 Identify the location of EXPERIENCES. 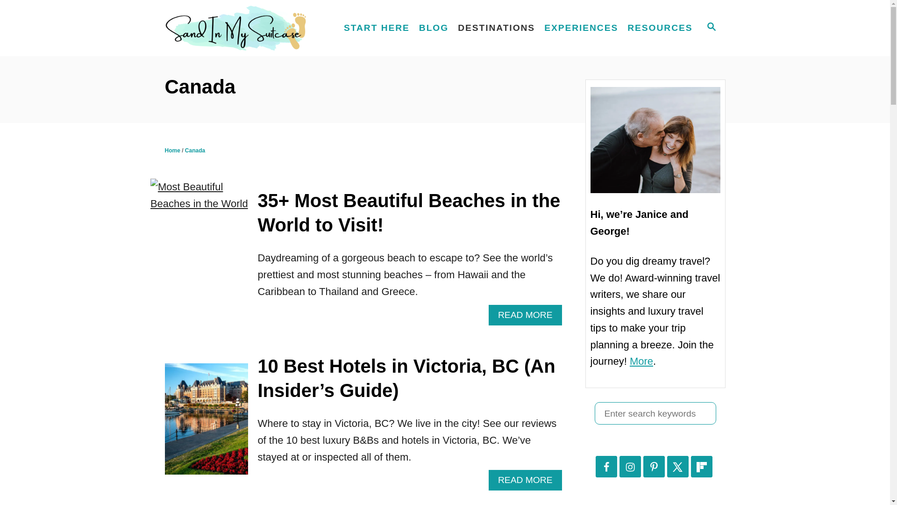
(581, 28).